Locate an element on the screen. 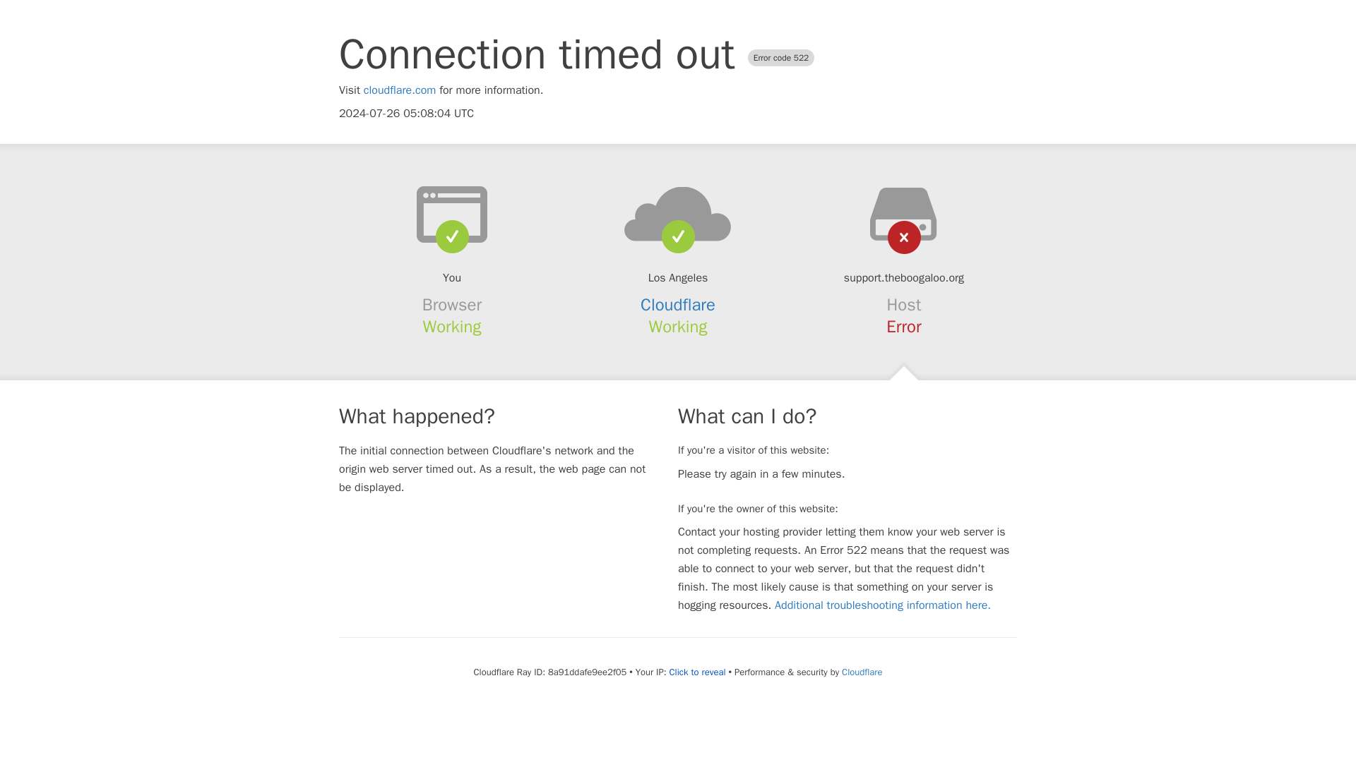 The width and height of the screenshot is (1356, 762). Additional troubleshooting information here. is located at coordinates (883, 605).